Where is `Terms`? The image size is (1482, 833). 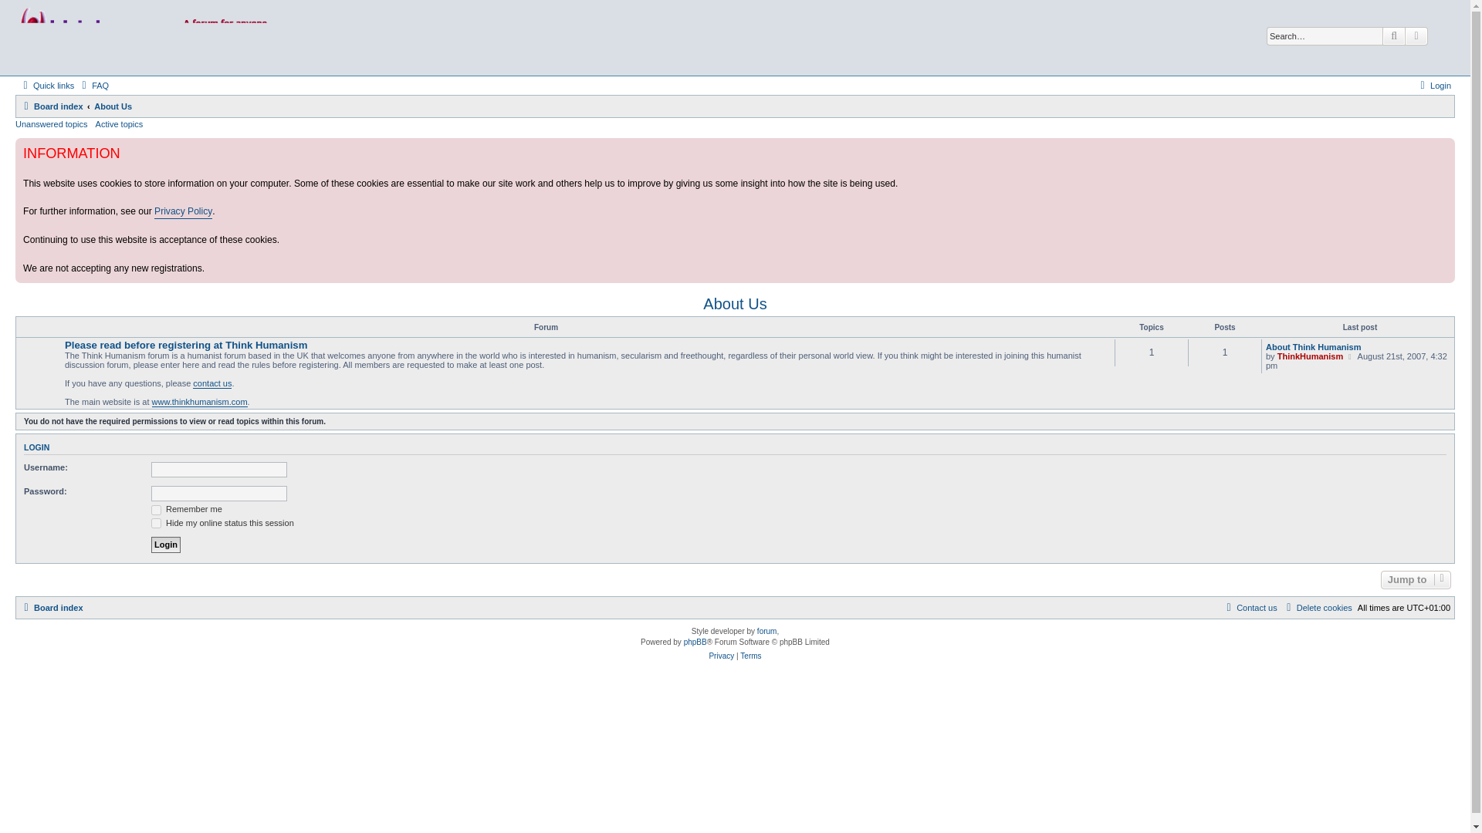
Terms is located at coordinates (750, 656).